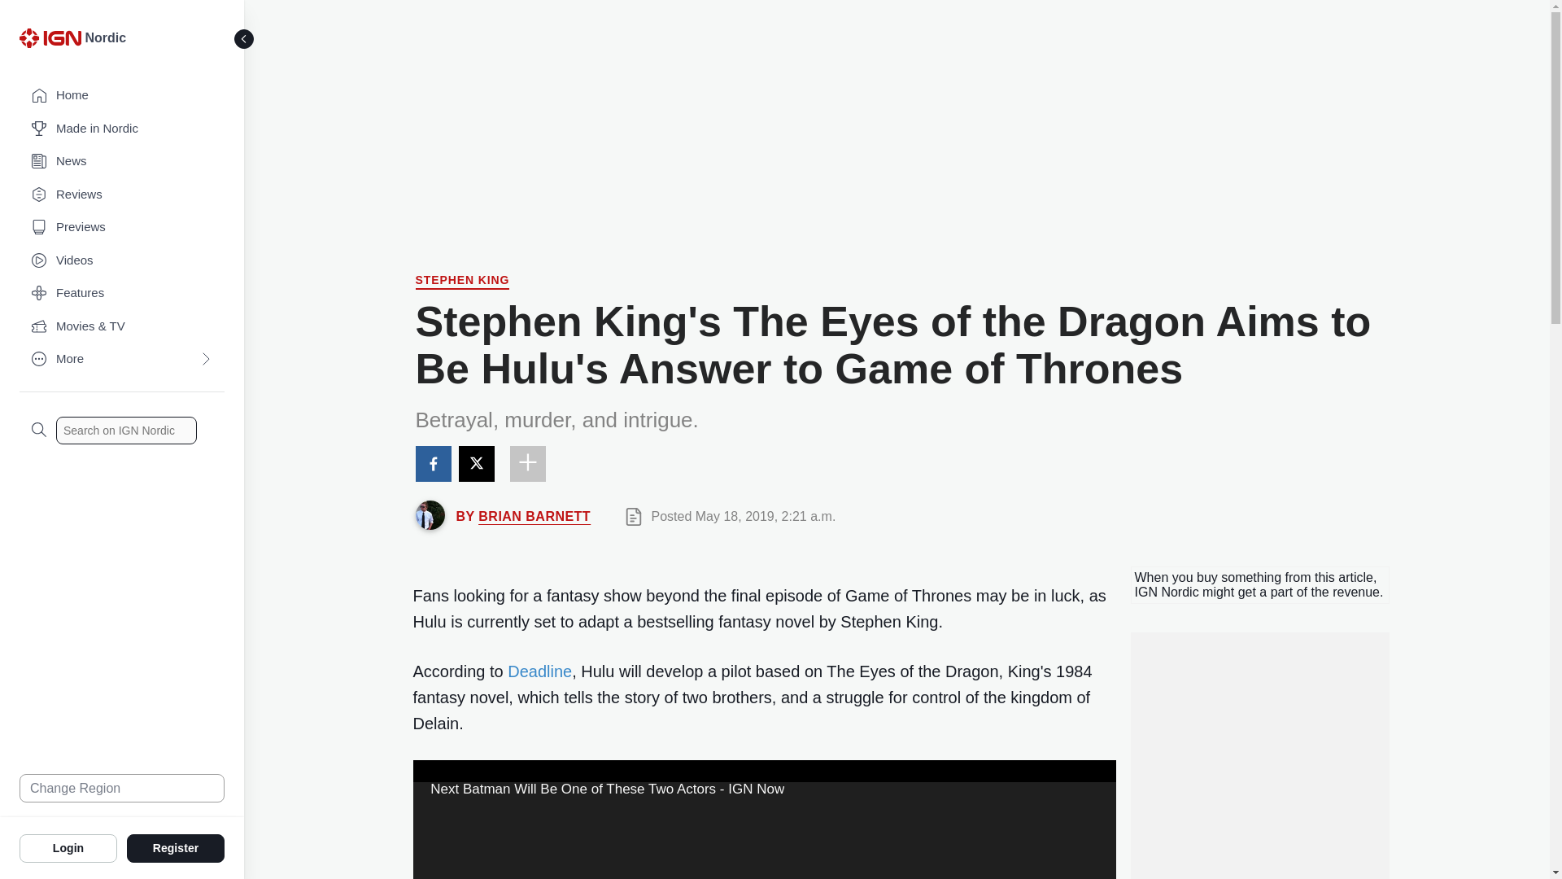 Image resolution: width=1562 pixels, height=879 pixels. Describe the element at coordinates (462, 282) in the screenshot. I see `Stephen King` at that location.